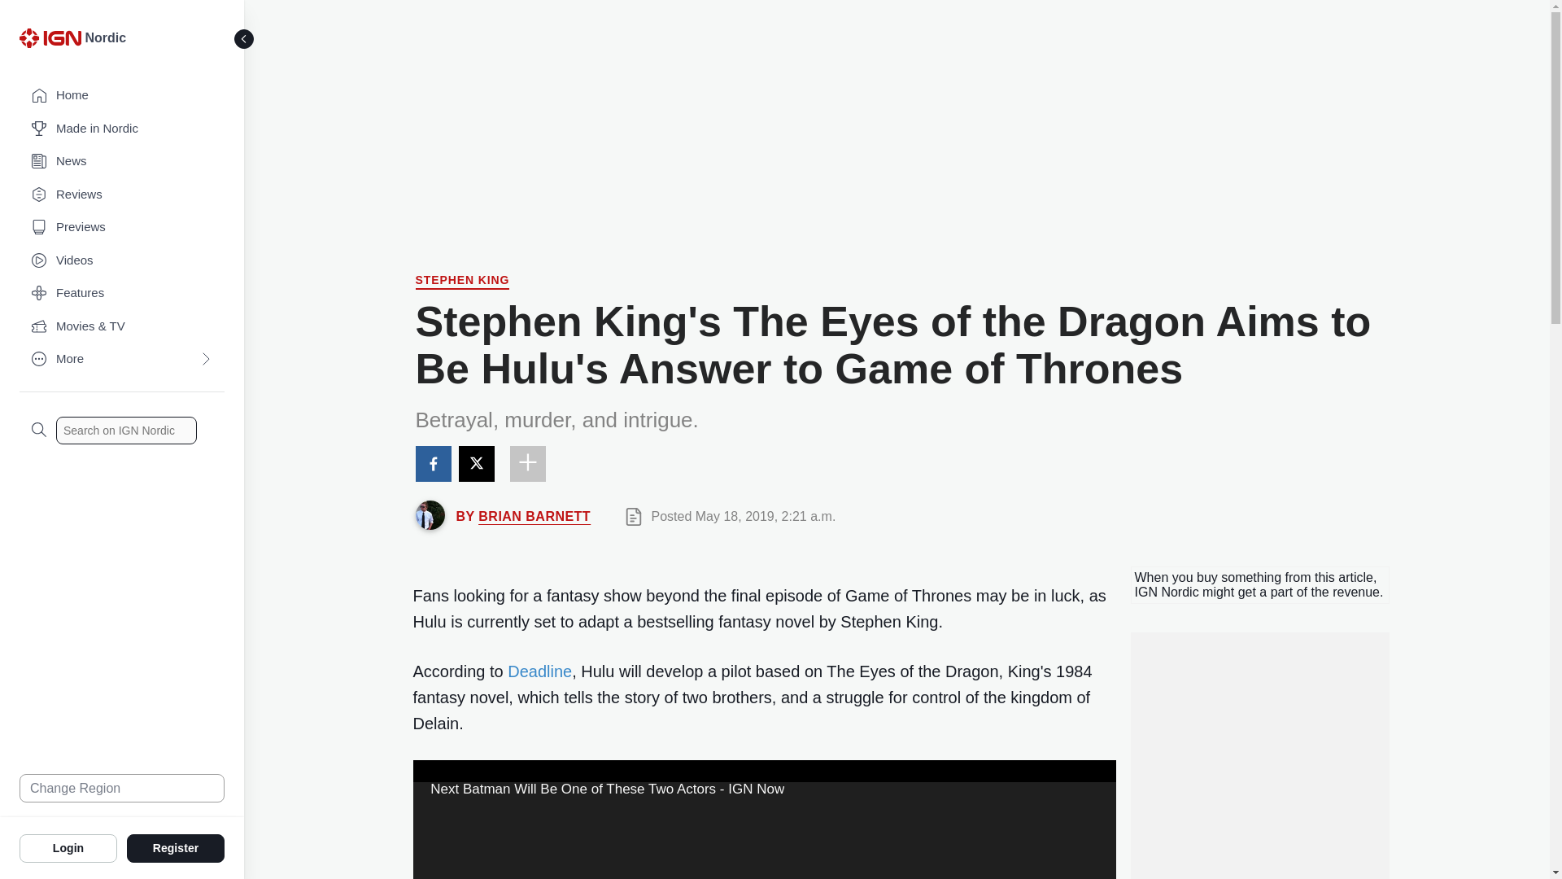 Image resolution: width=1562 pixels, height=879 pixels. Describe the element at coordinates (462, 282) in the screenshot. I see `Stephen King` at that location.